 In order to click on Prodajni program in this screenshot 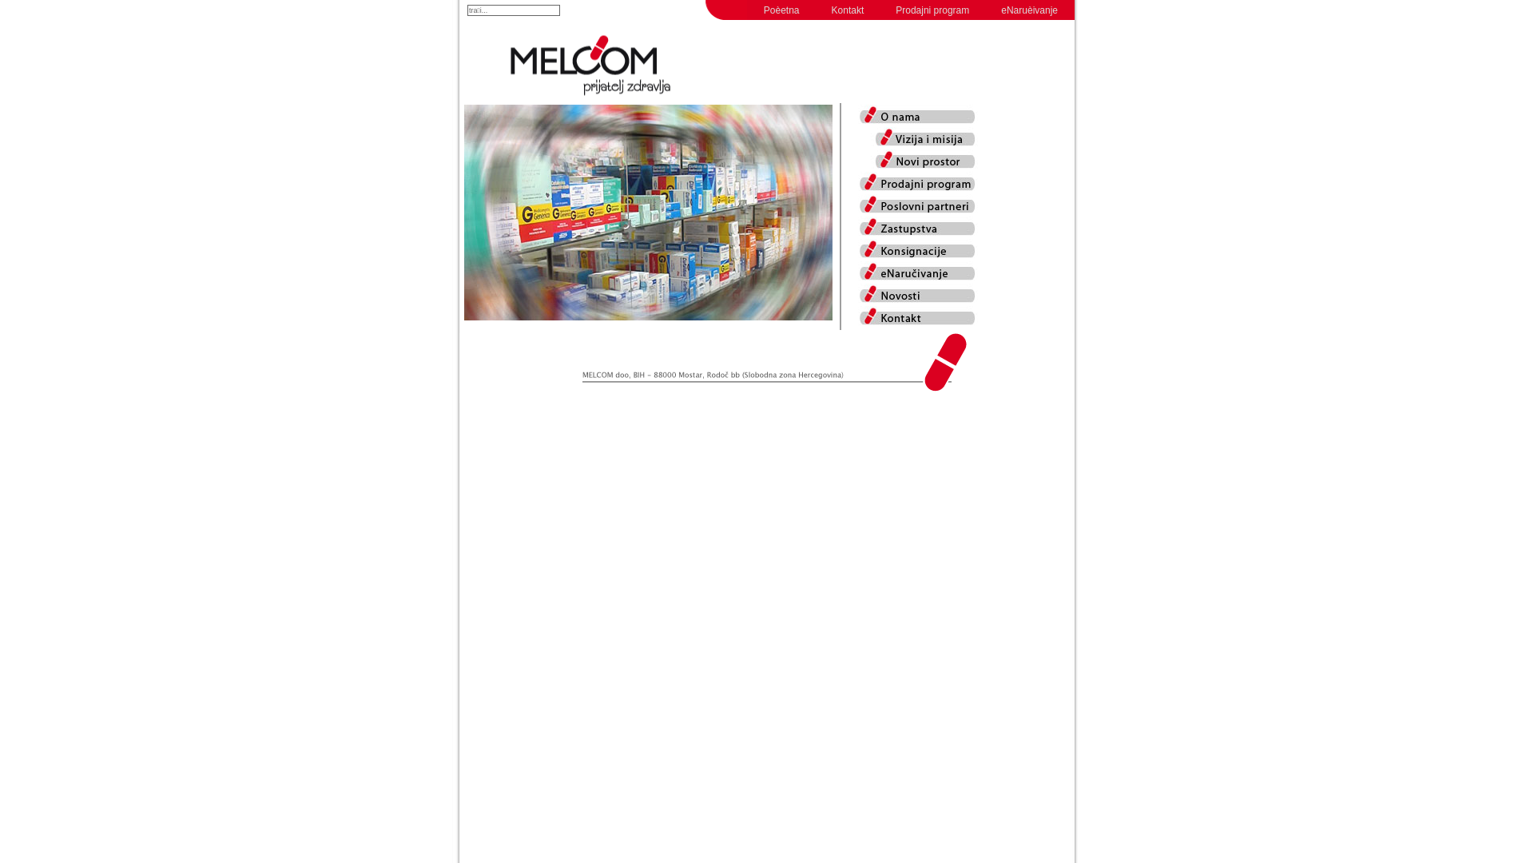, I will do `click(932, 10)`.